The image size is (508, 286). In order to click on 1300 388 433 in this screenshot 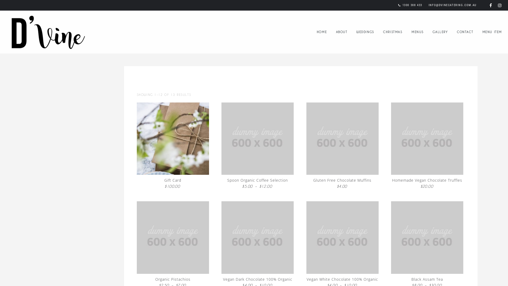, I will do `click(412, 5)`.